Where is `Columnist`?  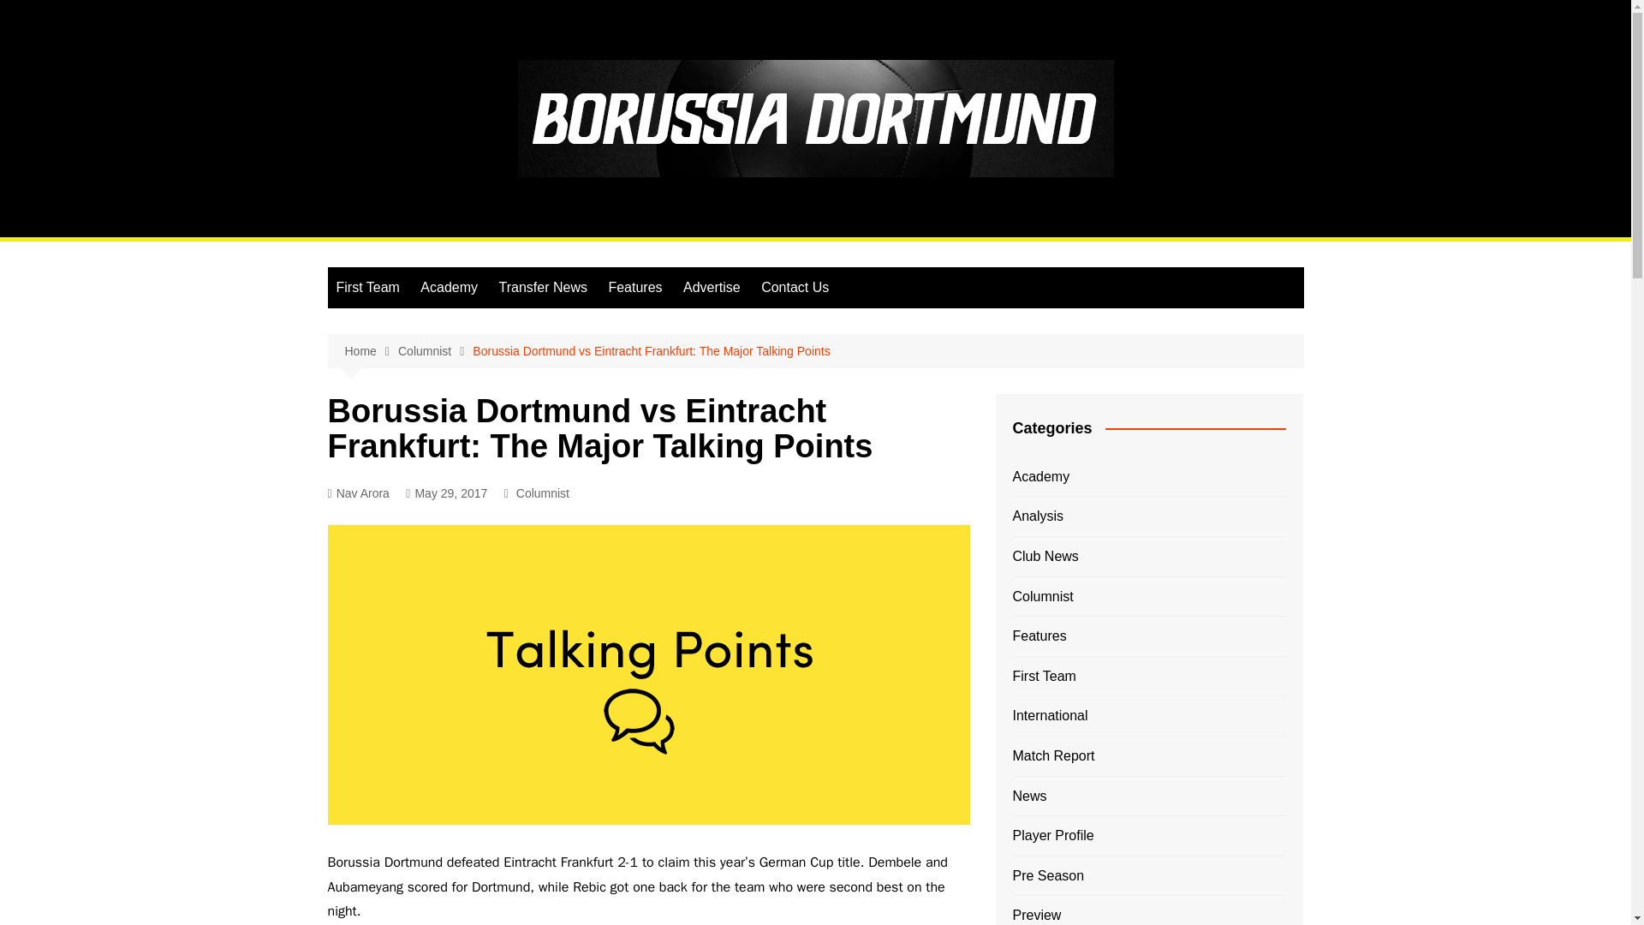
Columnist is located at coordinates (435, 351).